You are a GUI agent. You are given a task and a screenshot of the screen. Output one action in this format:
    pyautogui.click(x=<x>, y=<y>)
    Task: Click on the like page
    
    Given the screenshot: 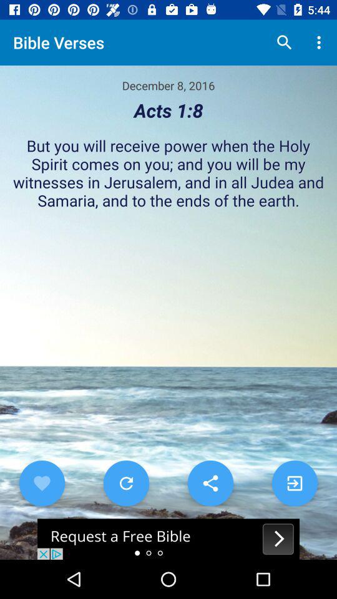 What is the action you would take?
    pyautogui.click(x=42, y=483)
    